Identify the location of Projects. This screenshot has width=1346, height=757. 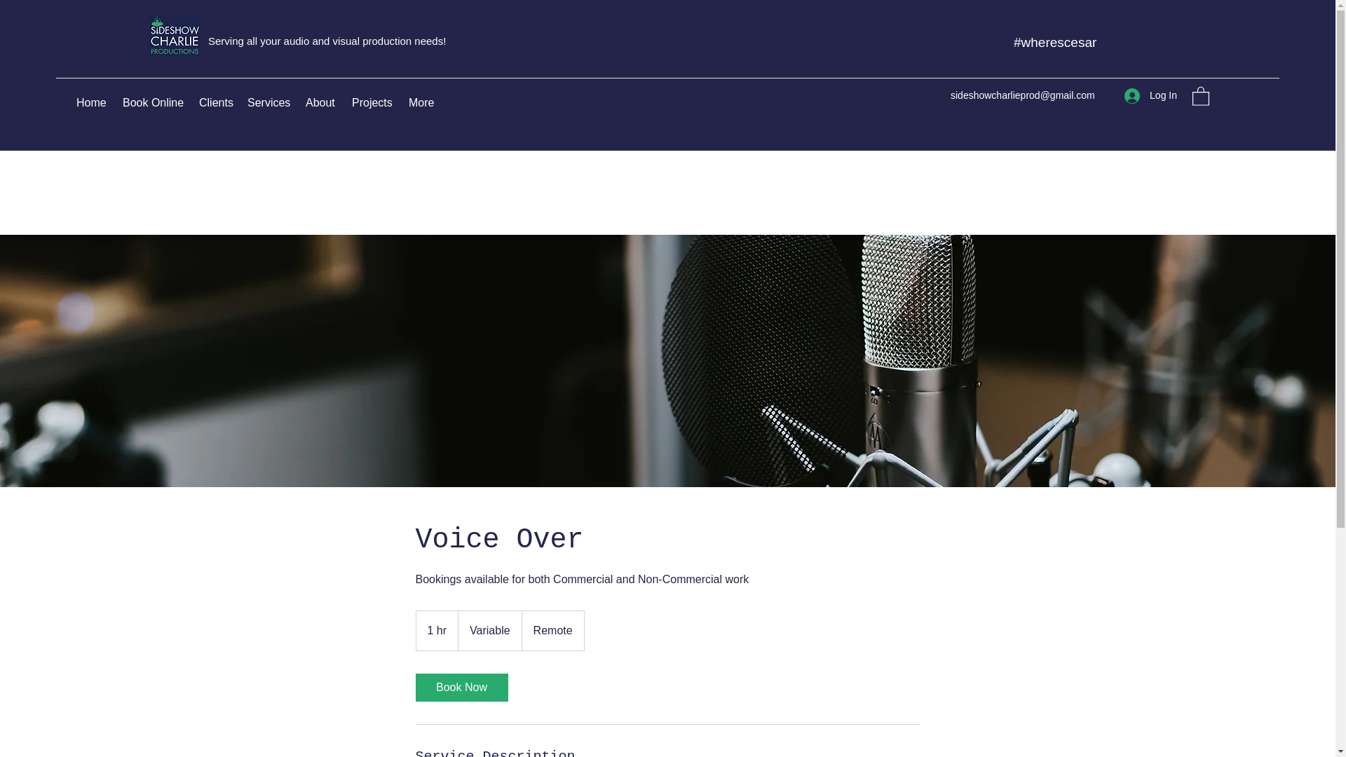
(373, 102).